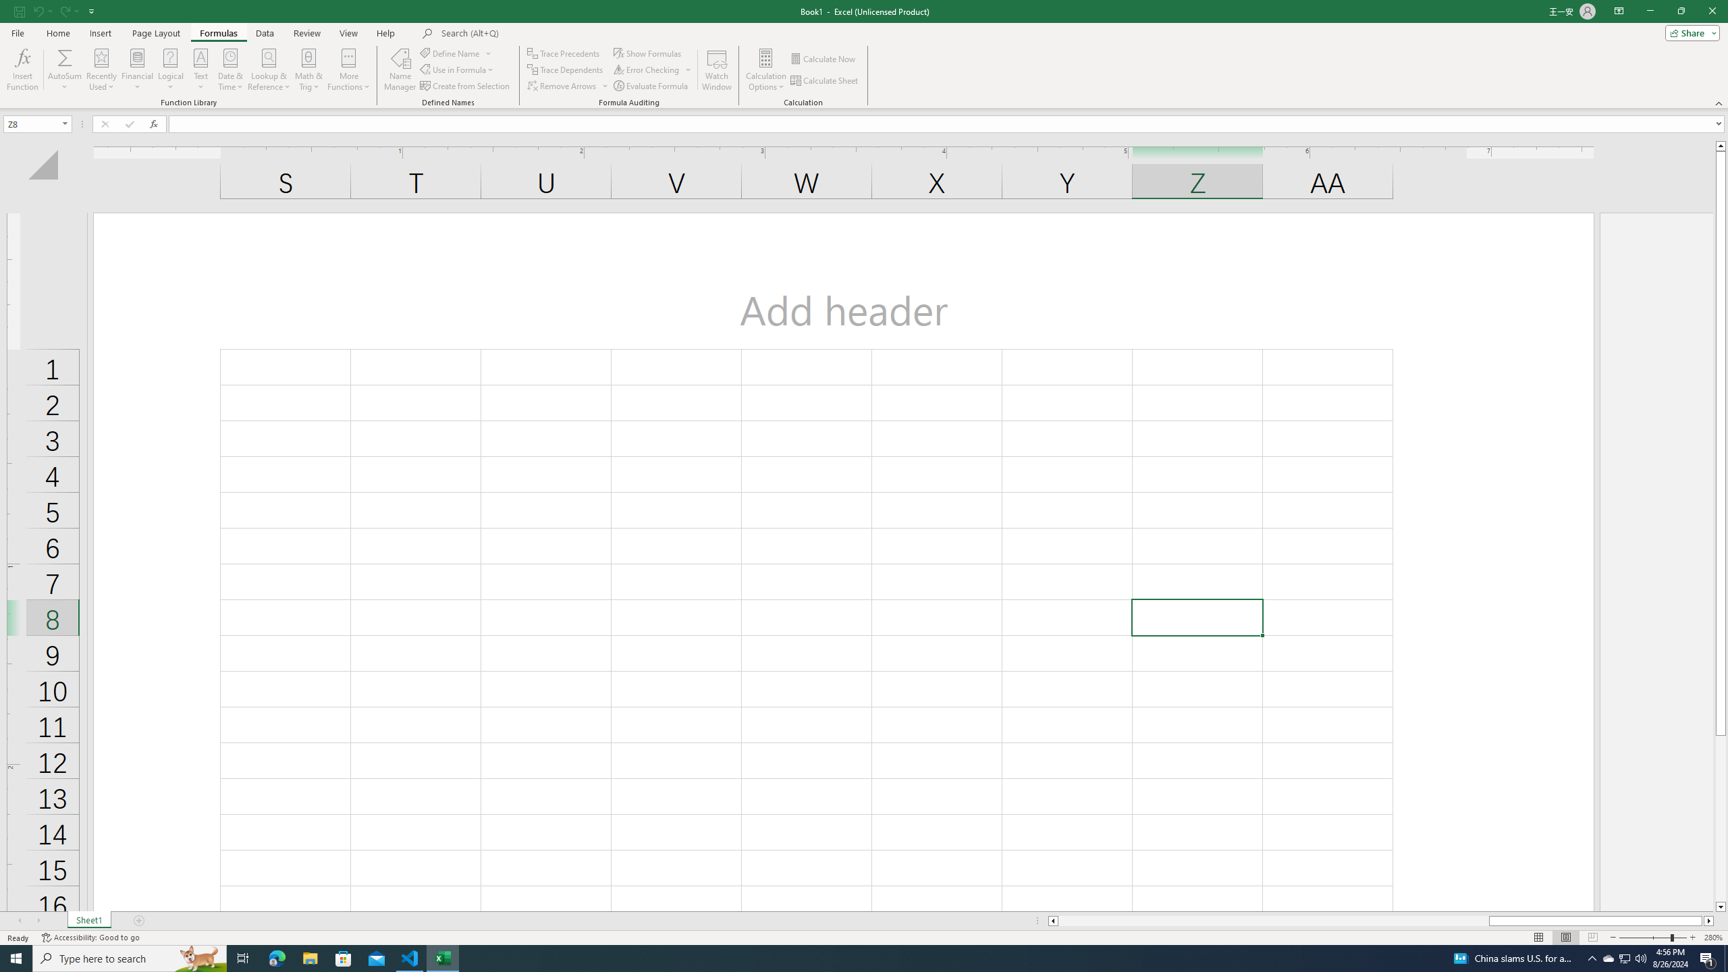  I want to click on Show Formulas, so click(649, 53).